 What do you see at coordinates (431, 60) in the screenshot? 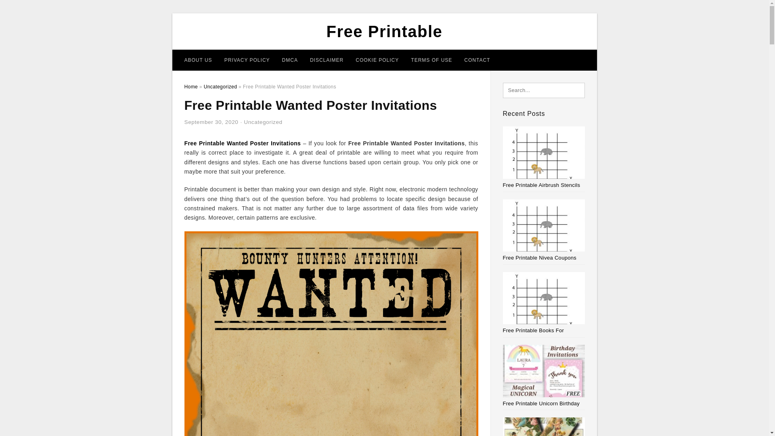
I see `TERMS OF USE` at bounding box center [431, 60].